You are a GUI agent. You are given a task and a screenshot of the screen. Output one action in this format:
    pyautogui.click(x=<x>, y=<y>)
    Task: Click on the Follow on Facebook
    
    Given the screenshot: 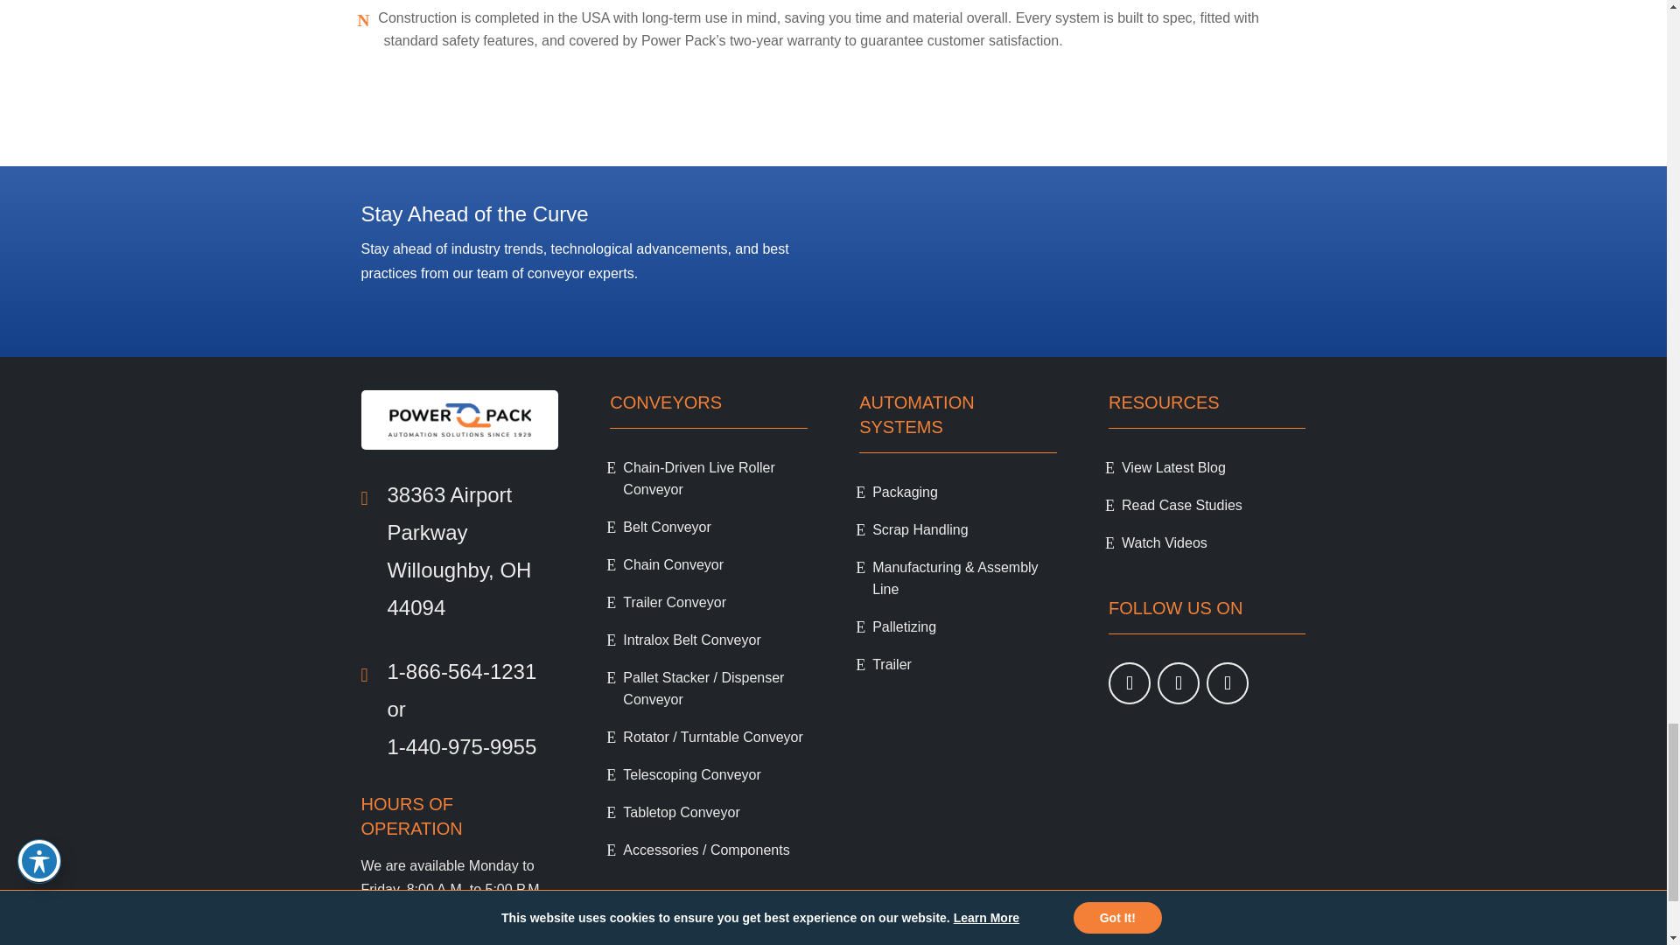 What is the action you would take?
    pyautogui.click(x=1178, y=682)
    